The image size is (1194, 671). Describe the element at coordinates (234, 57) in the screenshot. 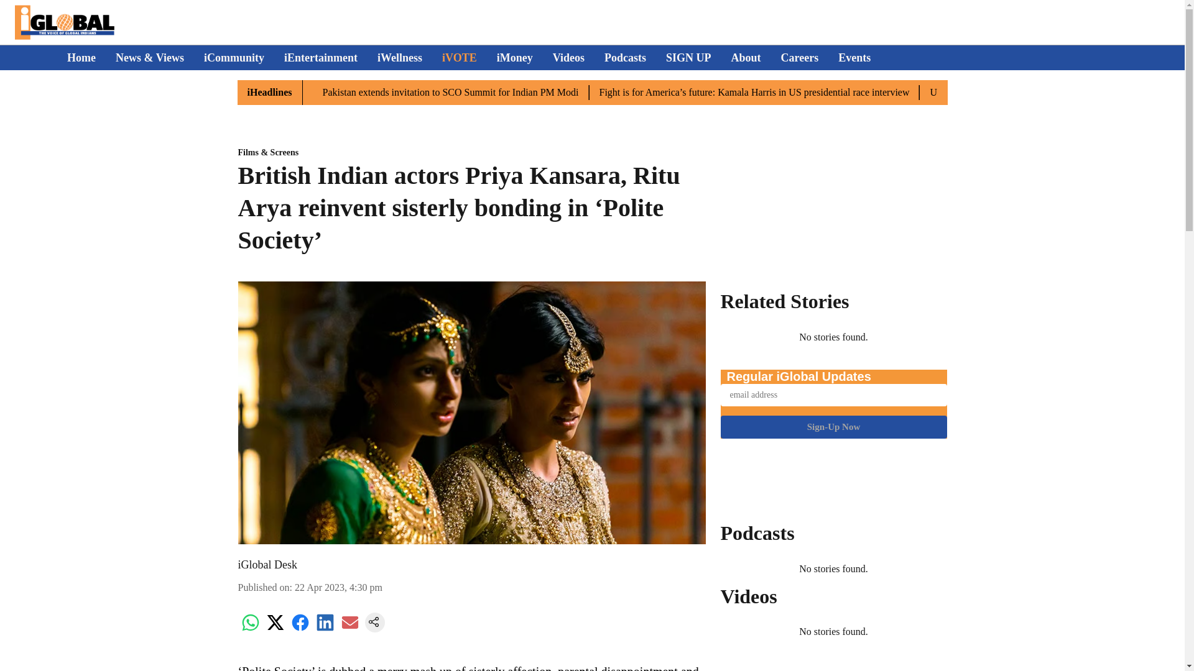

I see `iCommunity` at that location.